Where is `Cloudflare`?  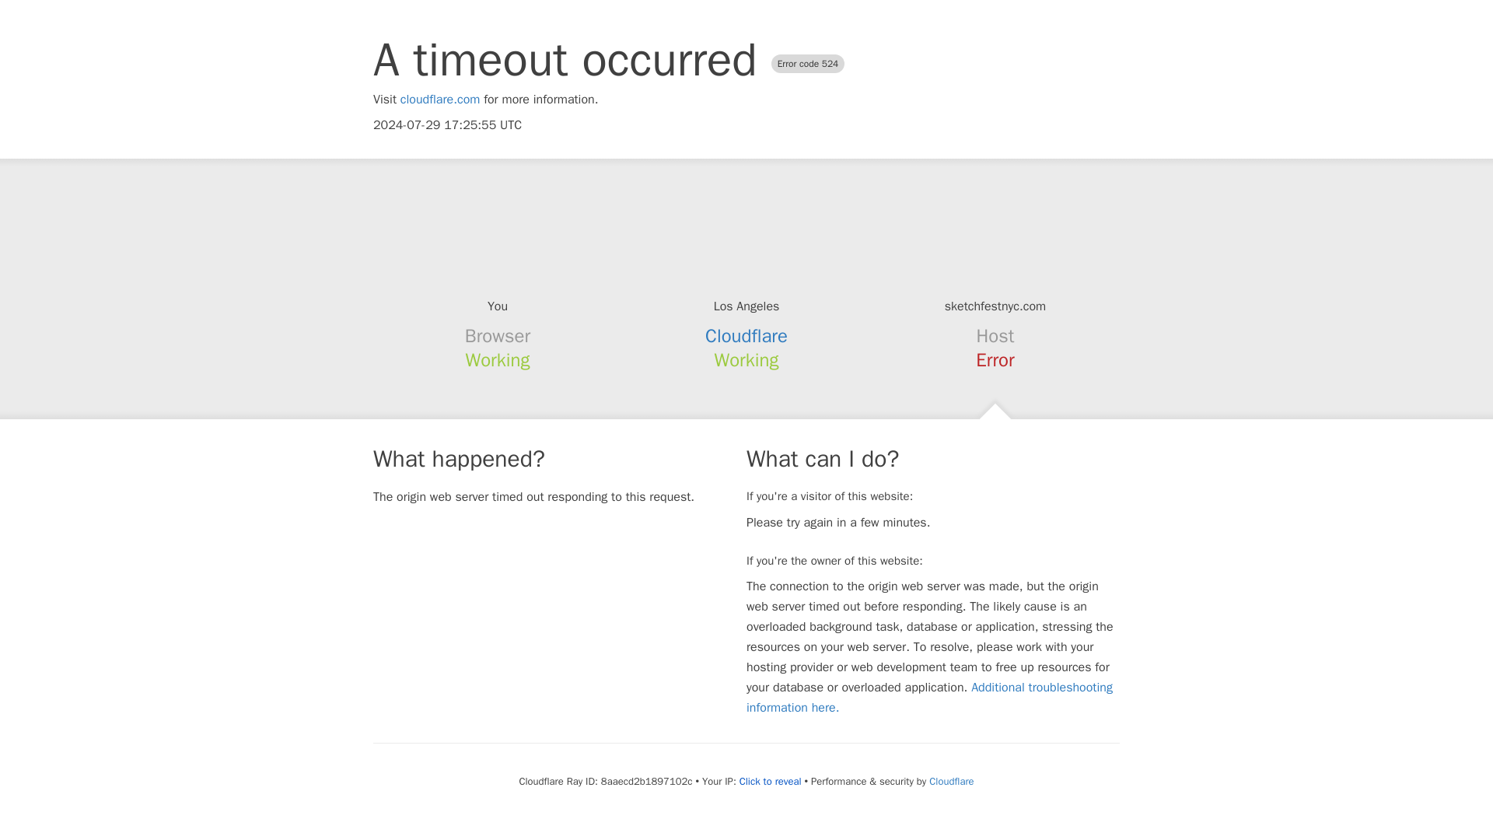 Cloudflare is located at coordinates (746, 336).